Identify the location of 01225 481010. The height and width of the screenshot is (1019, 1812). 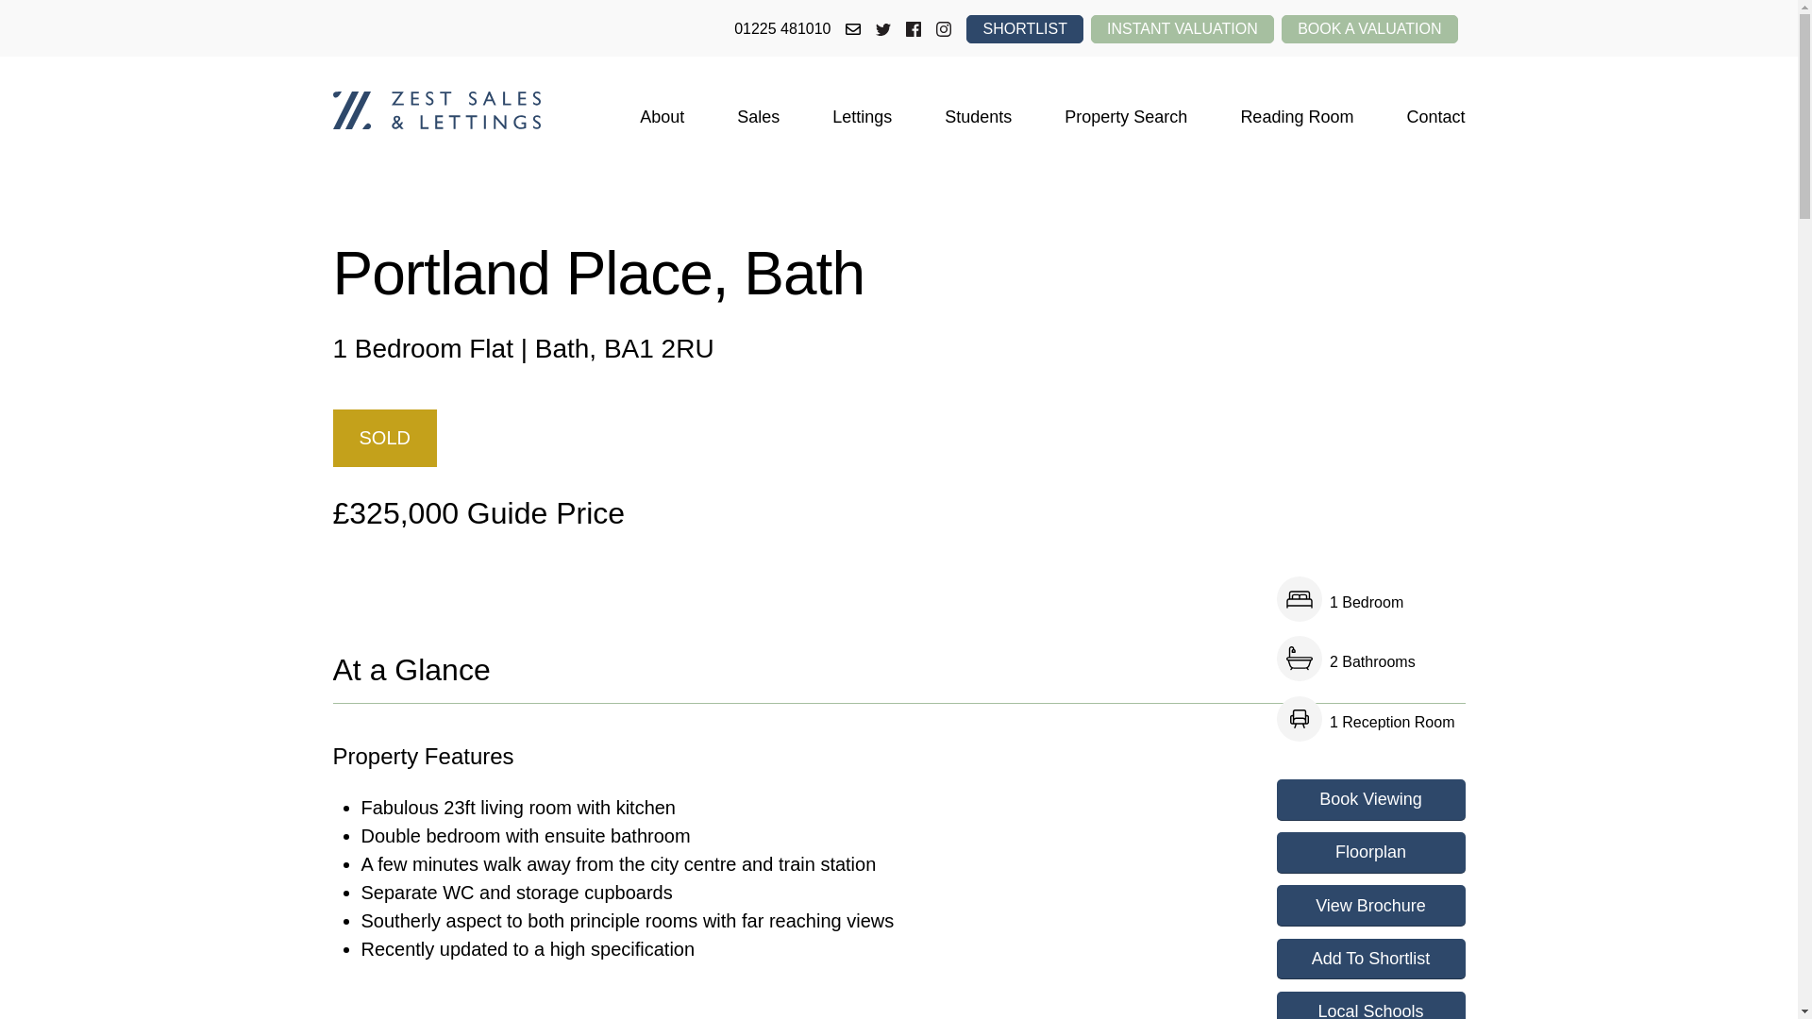
(781, 30).